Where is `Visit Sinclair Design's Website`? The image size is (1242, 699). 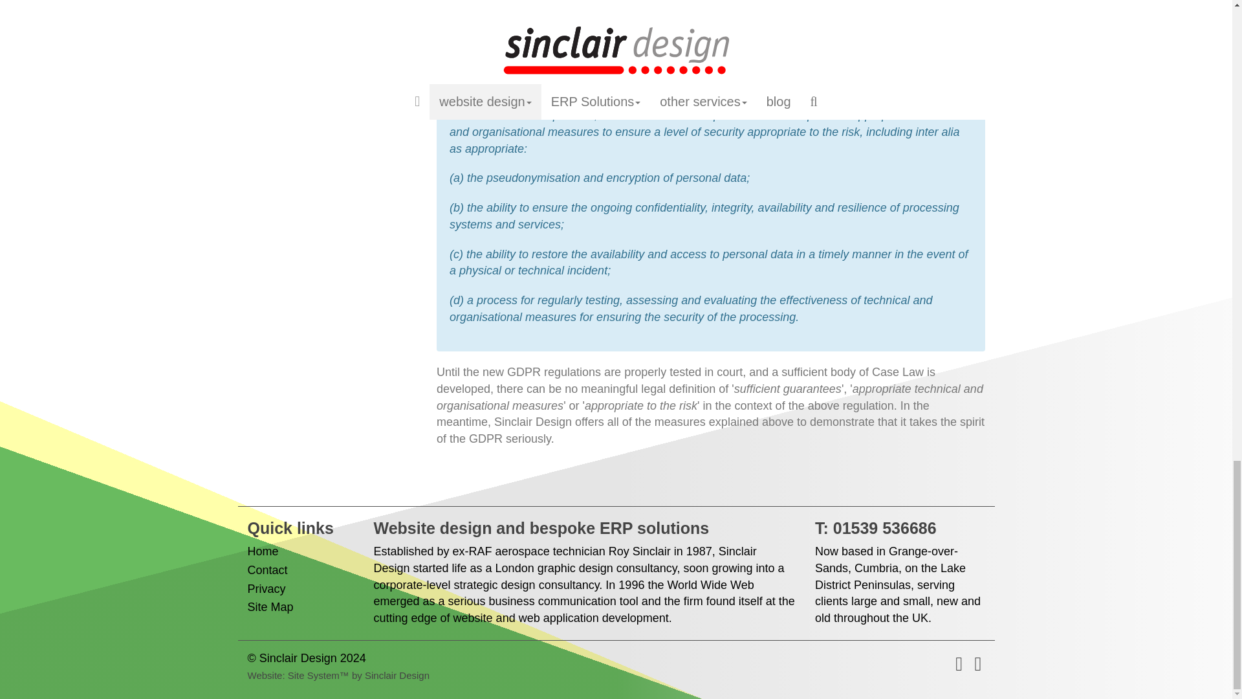
Visit Sinclair Design's Website is located at coordinates (358, 674).